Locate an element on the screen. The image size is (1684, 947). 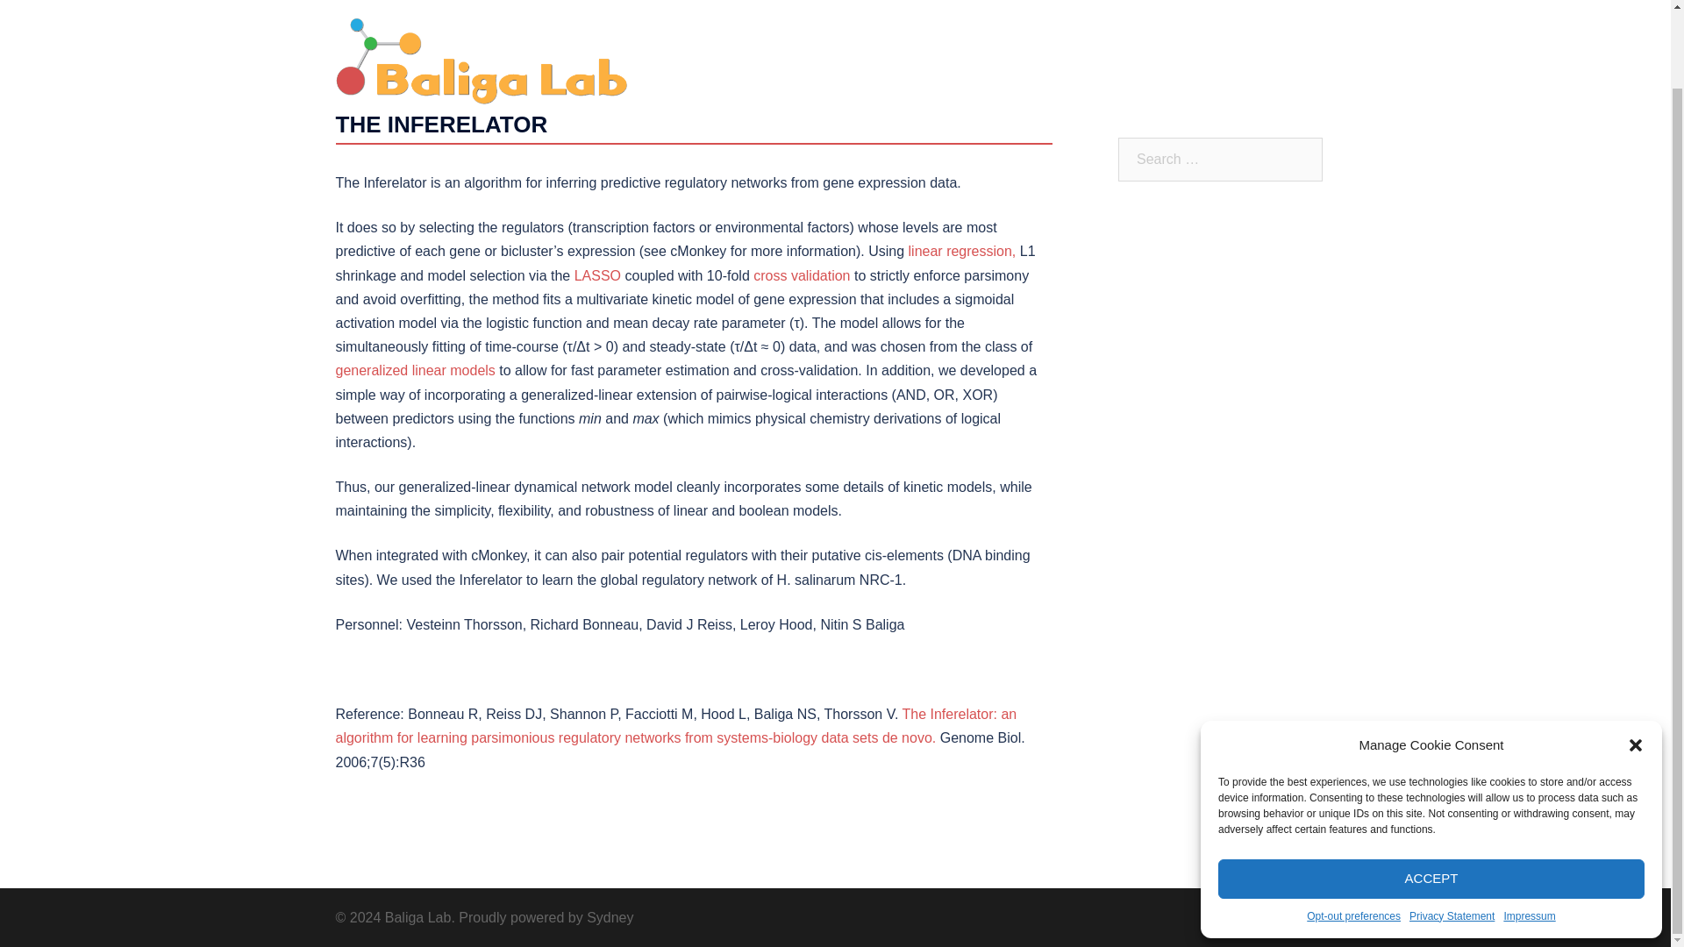
generalized linear models is located at coordinates (415, 370).